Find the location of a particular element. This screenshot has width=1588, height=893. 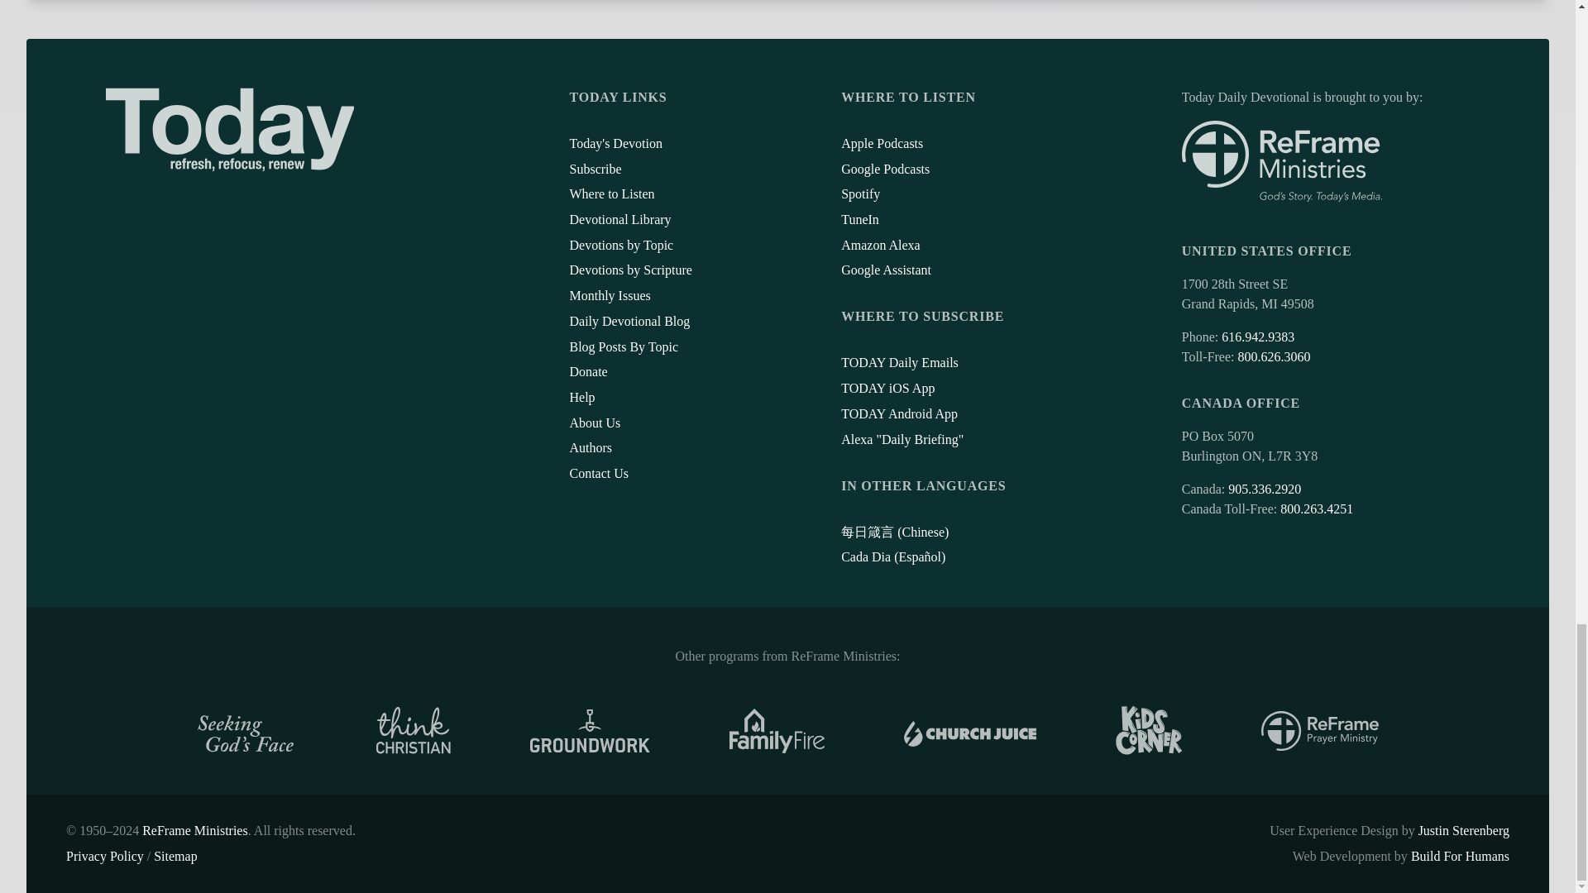

Monthly Issues is located at coordinates (609, 295).